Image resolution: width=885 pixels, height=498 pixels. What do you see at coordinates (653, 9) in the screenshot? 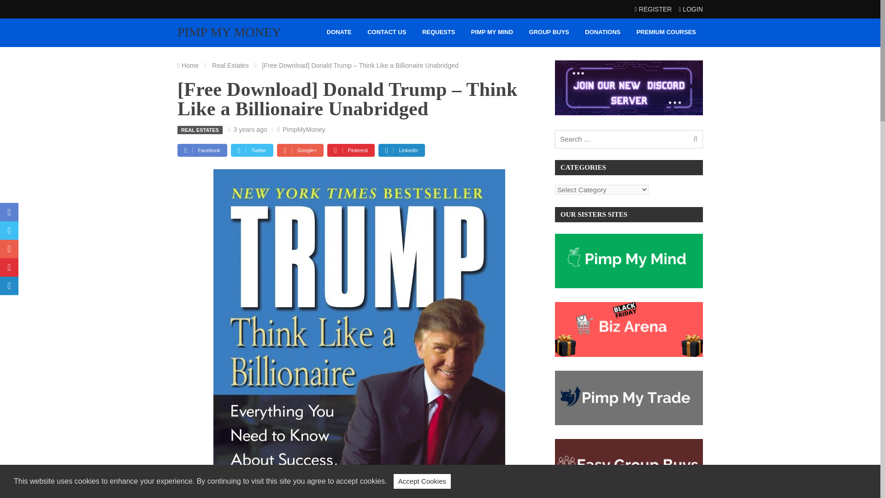
I see `Register` at bounding box center [653, 9].